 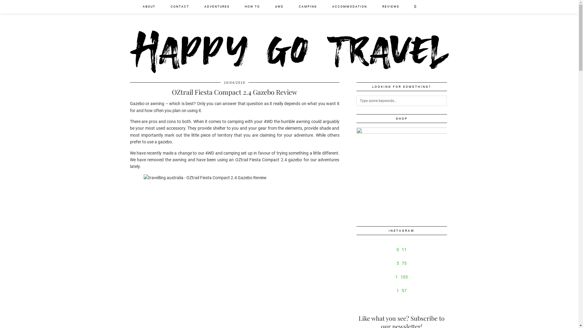 I want to click on ADVENTURES, so click(x=217, y=7).